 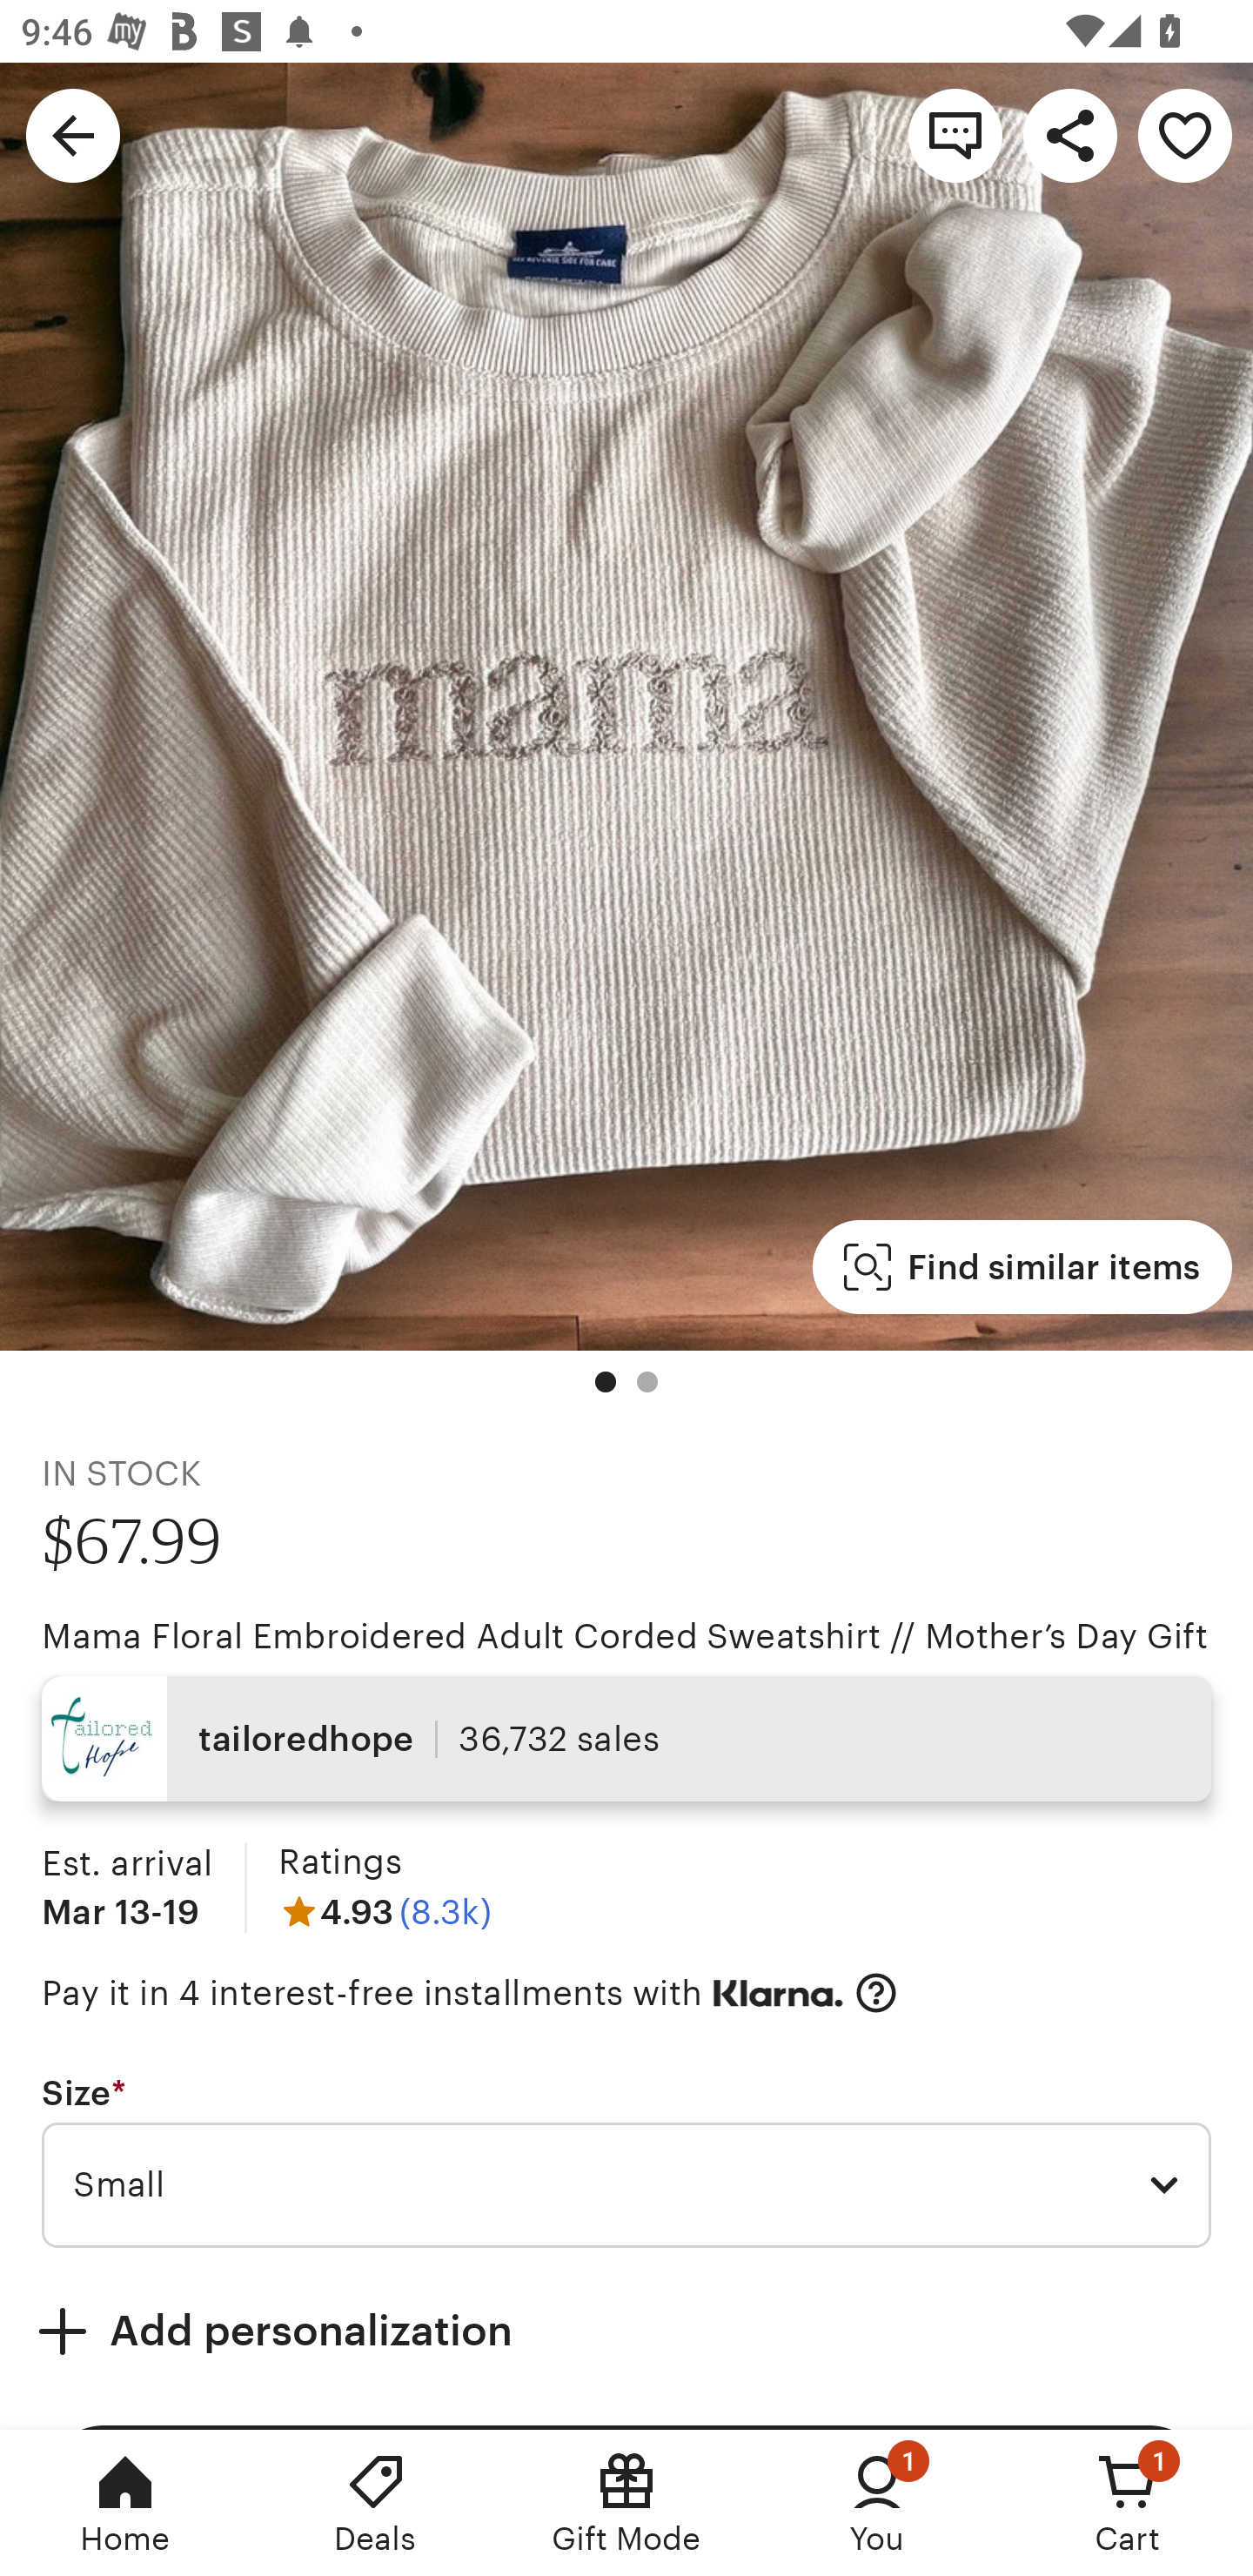 What do you see at coordinates (626, 2161) in the screenshot?
I see `Size * Required Small` at bounding box center [626, 2161].